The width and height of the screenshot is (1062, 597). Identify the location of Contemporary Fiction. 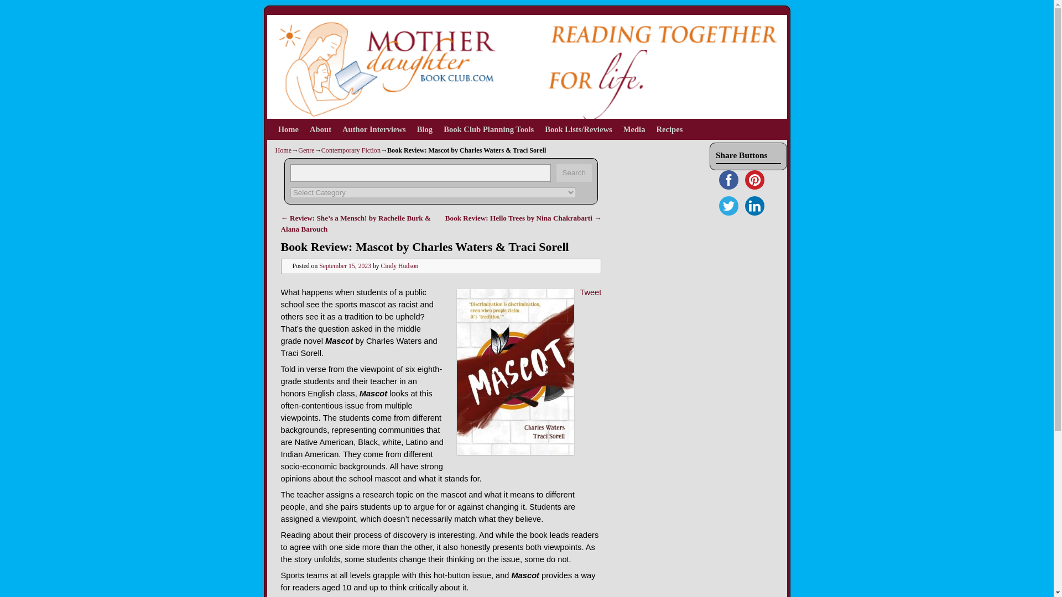
(351, 150).